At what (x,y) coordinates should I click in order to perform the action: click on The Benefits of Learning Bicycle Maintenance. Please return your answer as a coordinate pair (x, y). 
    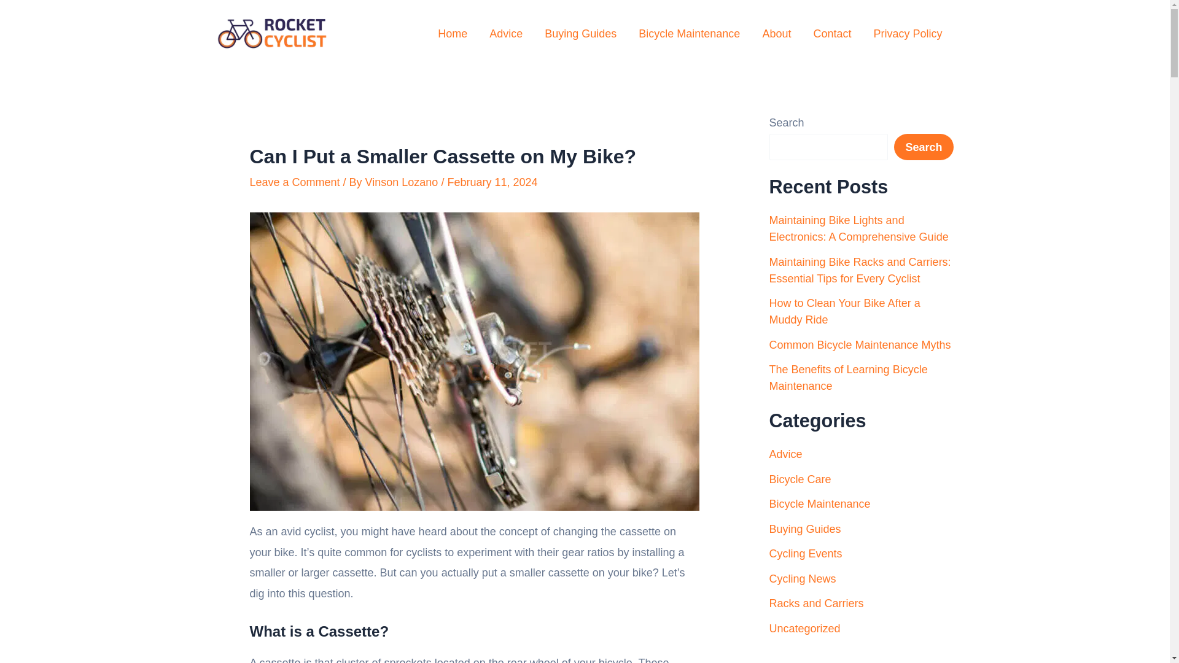
    Looking at the image, I should click on (847, 378).